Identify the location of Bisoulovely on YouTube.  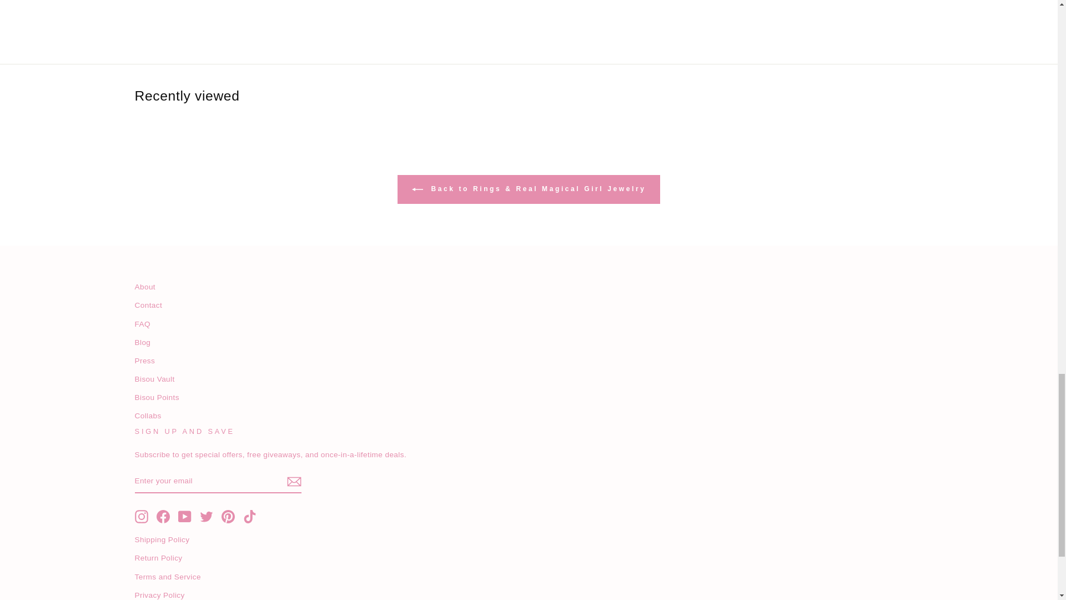
(184, 517).